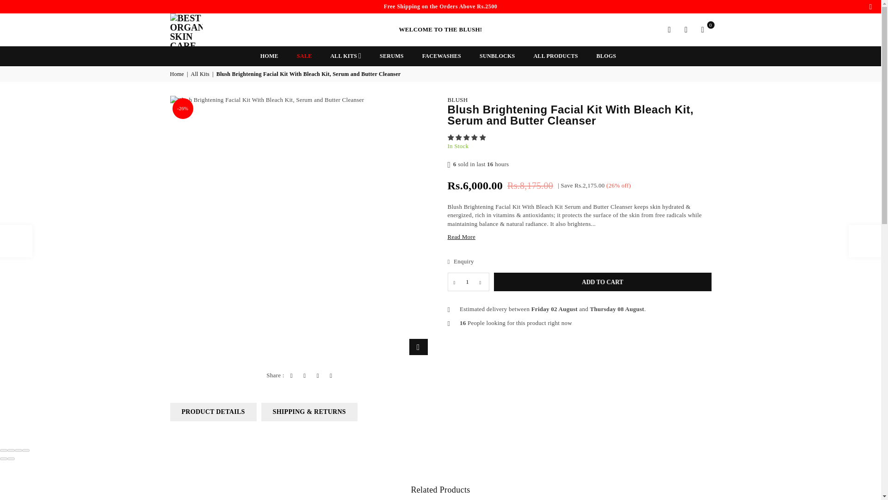  I want to click on SALE, so click(304, 56).